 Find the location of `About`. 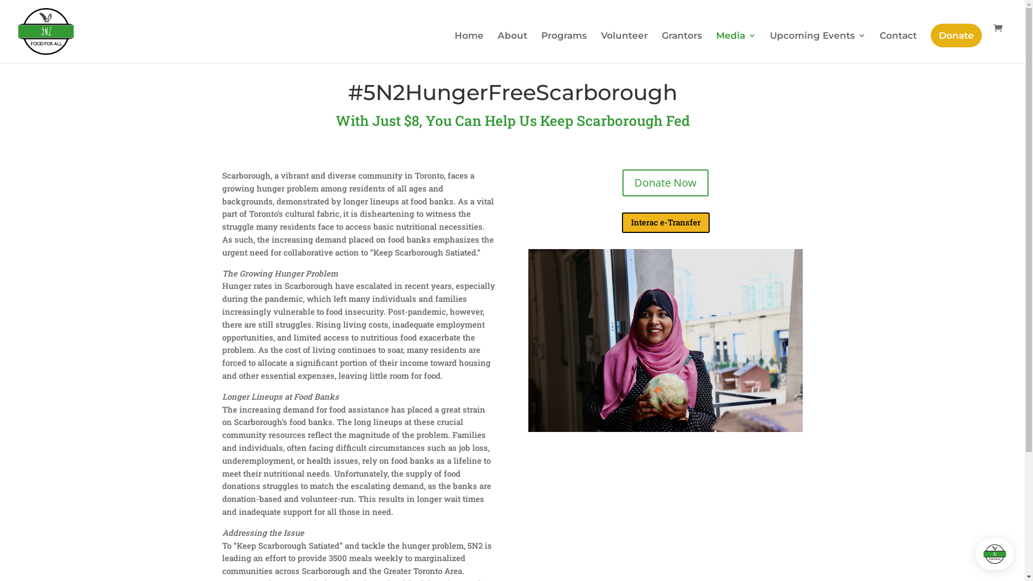

About is located at coordinates (512, 47).